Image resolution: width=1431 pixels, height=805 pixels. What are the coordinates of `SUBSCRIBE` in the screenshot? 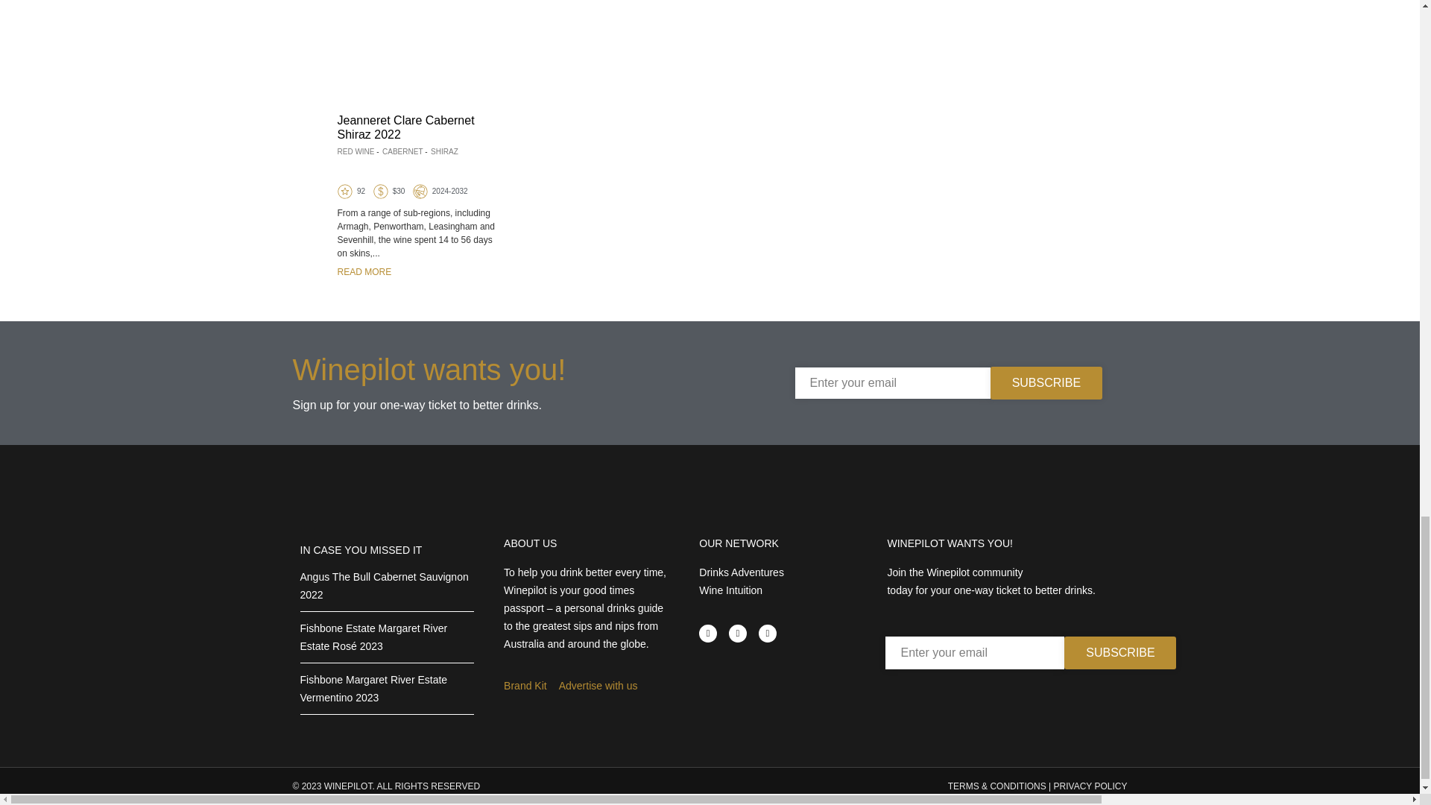 It's located at (1120, 653).